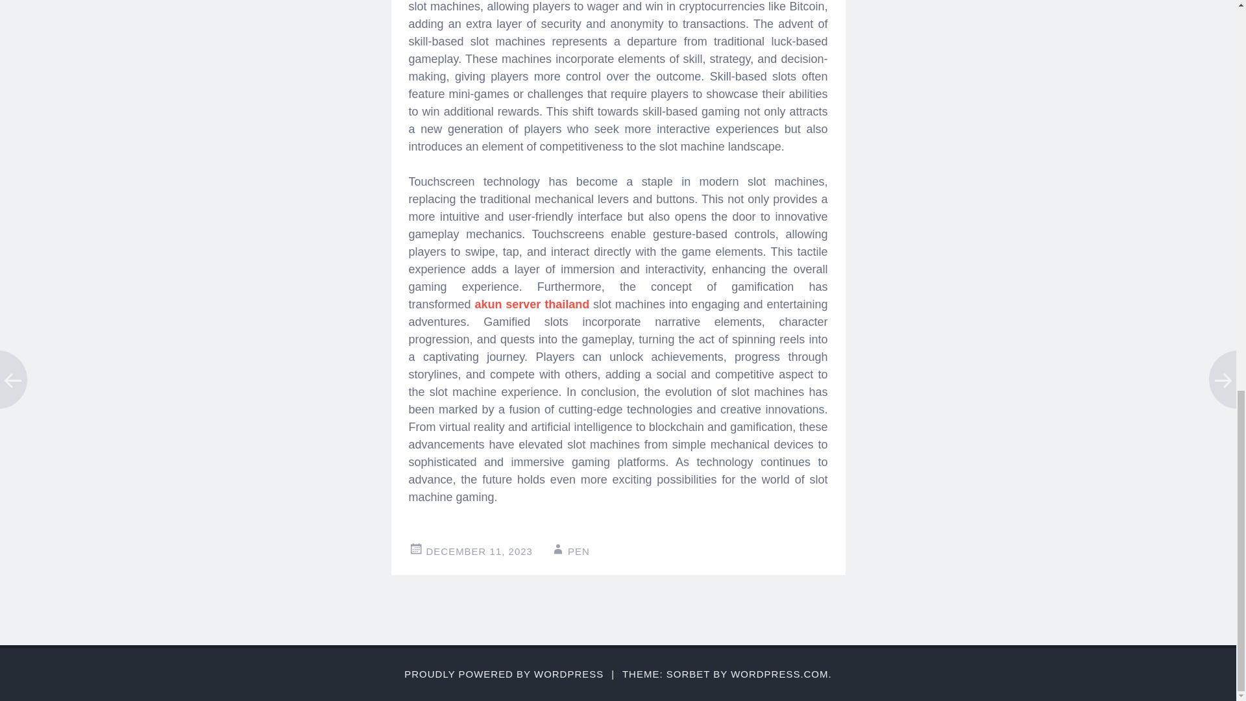  Describe the element at coordinates (779, 674) in the screenshot. I see `WORDPRESS.COM` at that location.